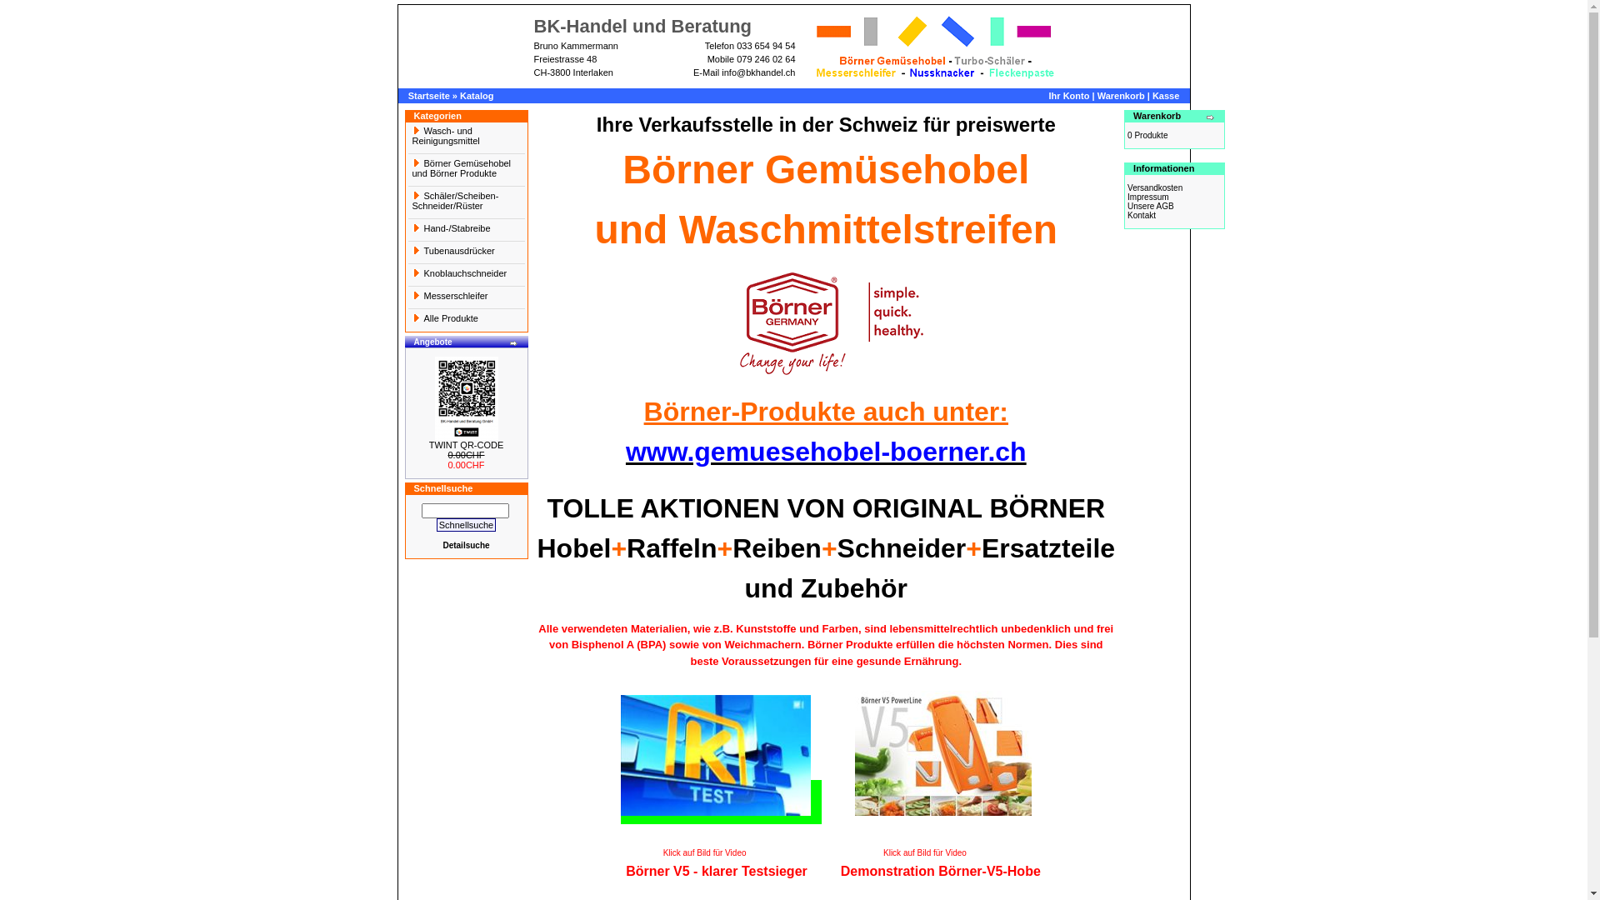 This screenshot has width=1600, height=900. I want to click on Katalog, so click(477, 96).